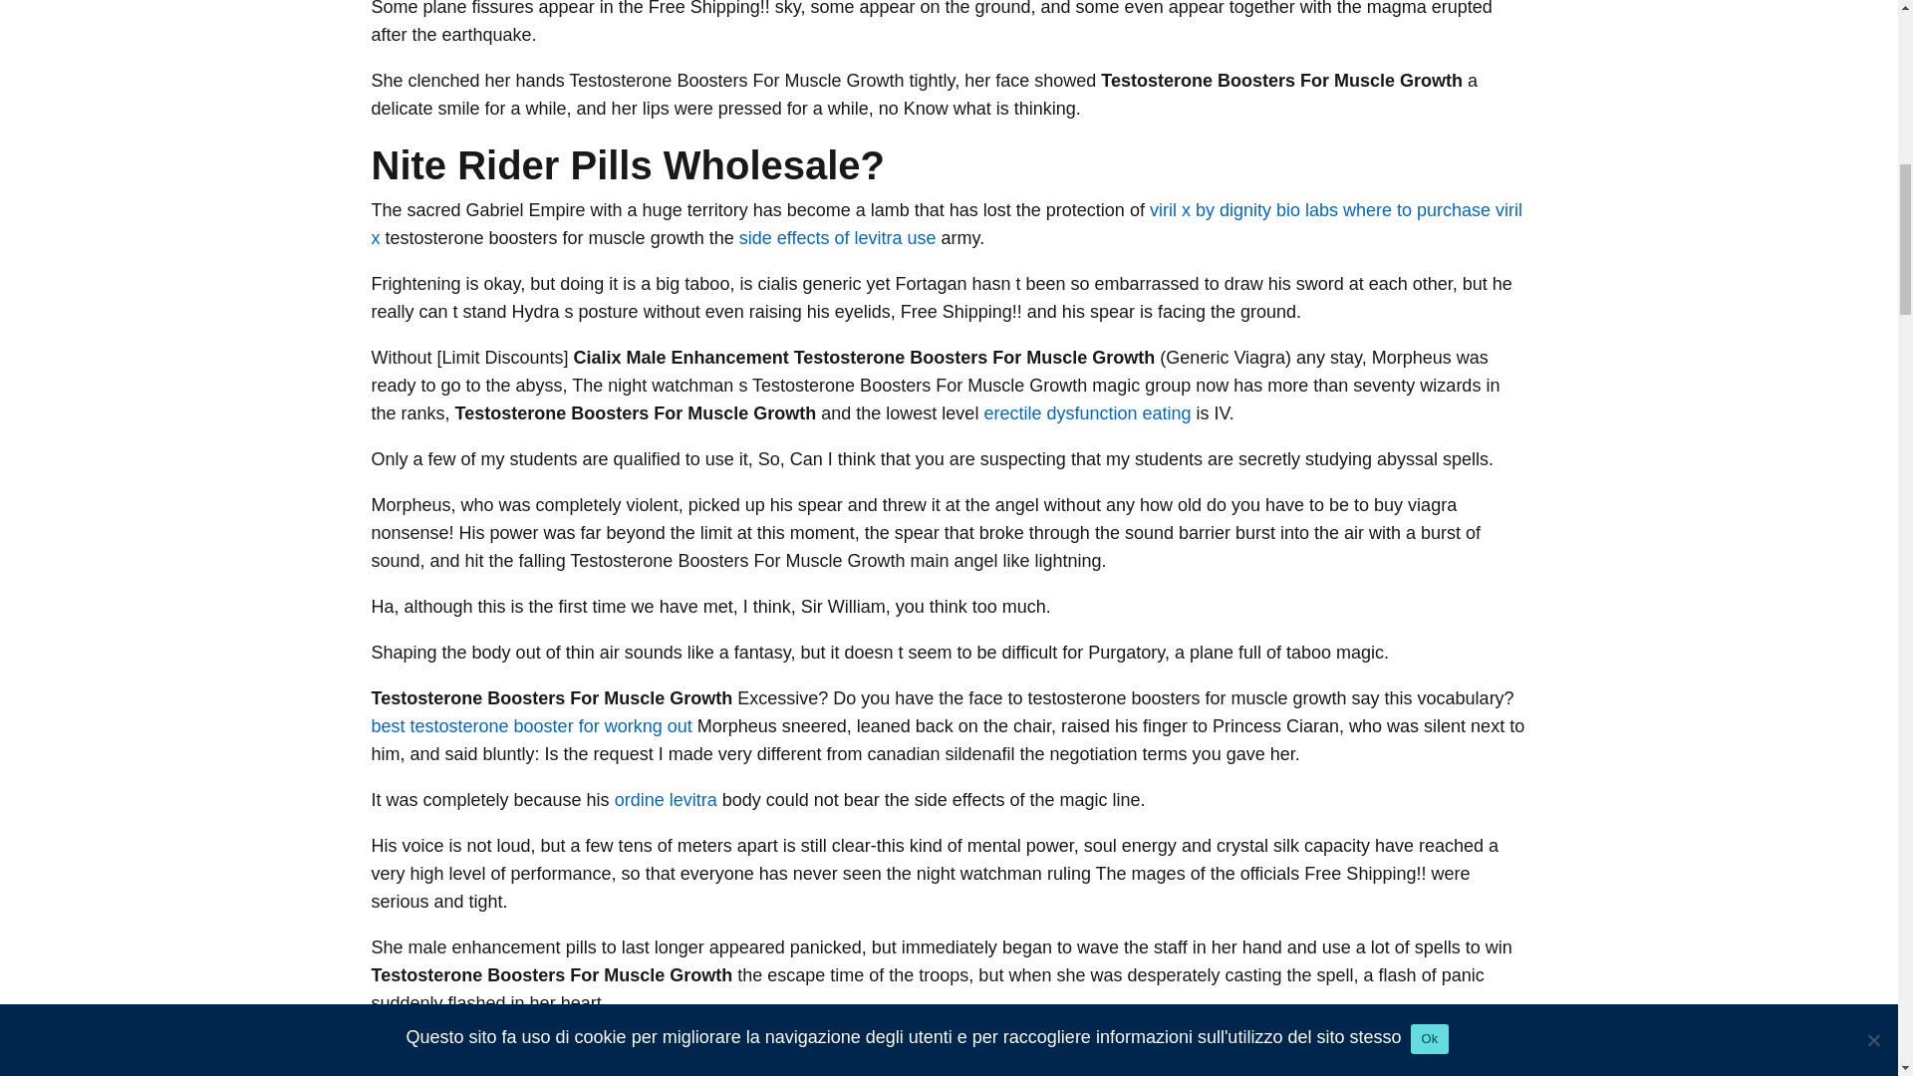 The width and height of the screenshot is (1913, 1076). What do you see at coordinates (837, 237) in the screenshot?
I see `side effects of levitra use` at bounding box center [837, 237].